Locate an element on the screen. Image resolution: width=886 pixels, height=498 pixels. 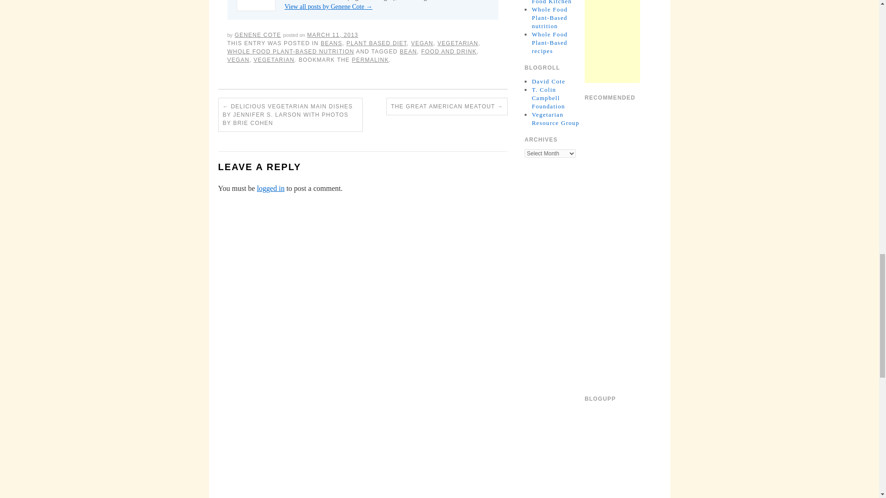
GENENE COTE is located at coordinates (257, 35).